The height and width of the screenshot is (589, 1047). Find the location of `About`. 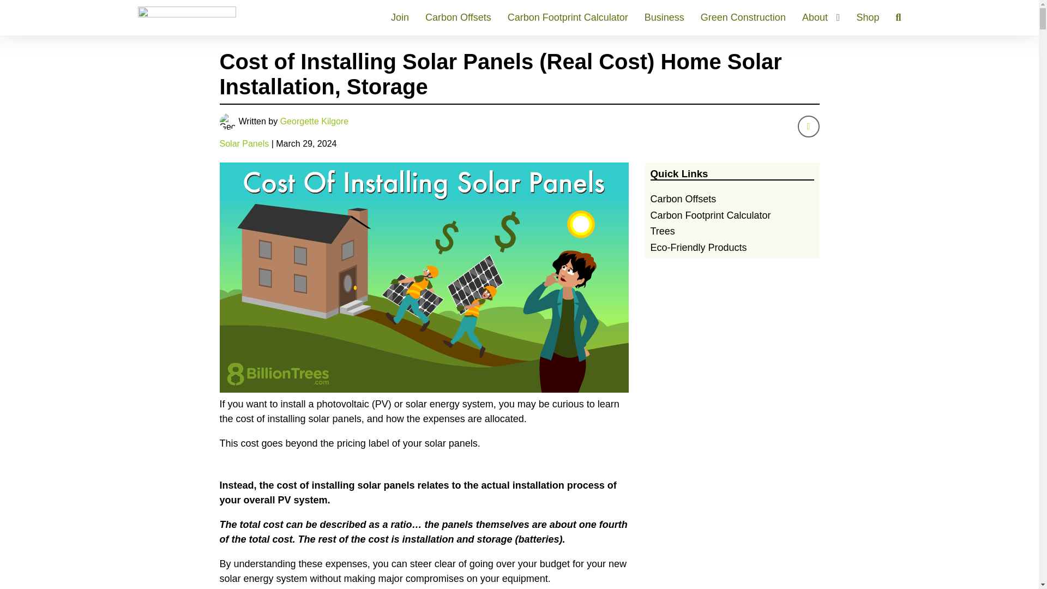

About is located at coordinates (821, 17).